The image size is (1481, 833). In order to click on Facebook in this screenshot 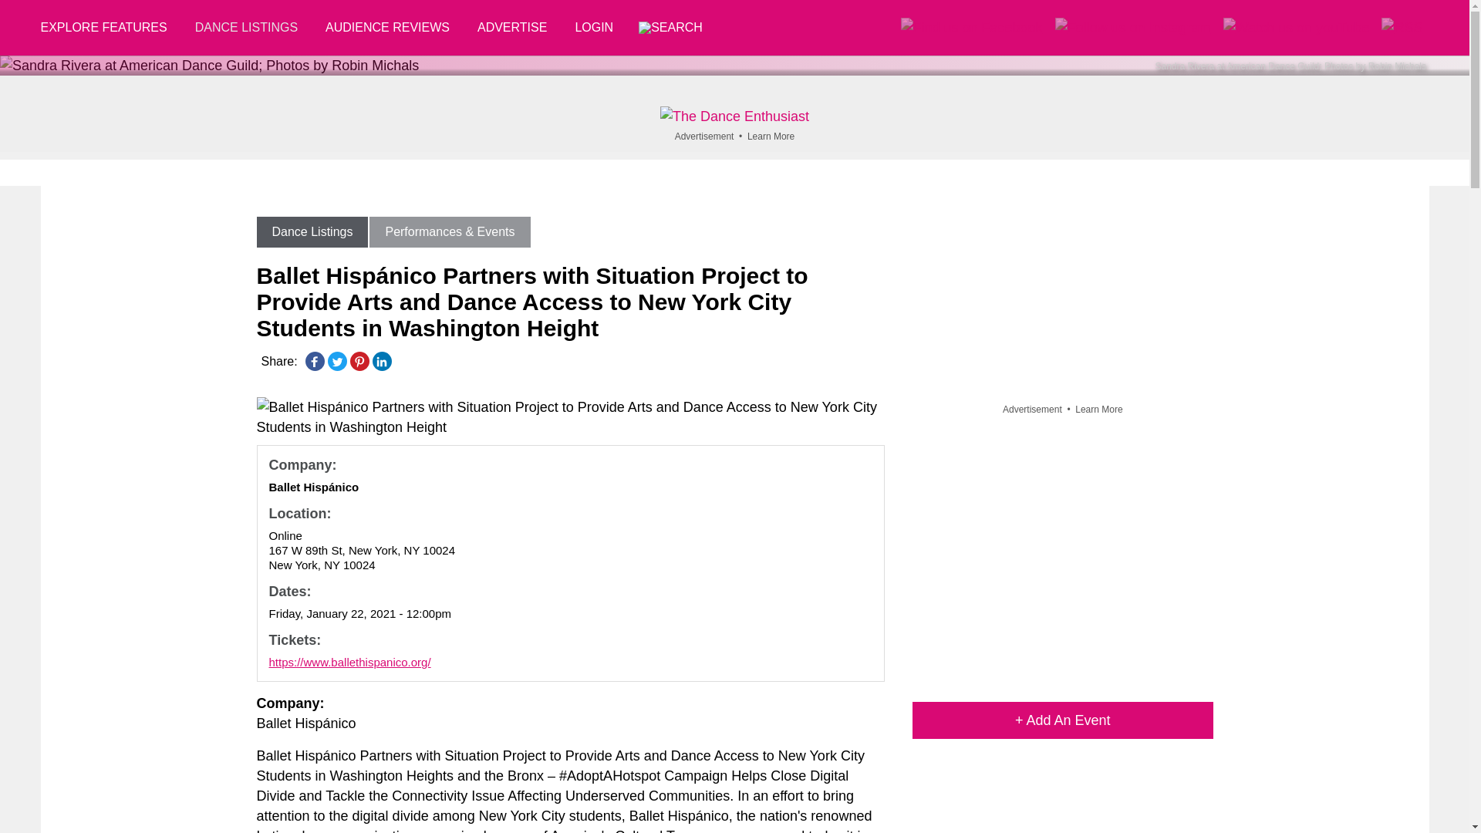, I will do `click(315, 361)`.